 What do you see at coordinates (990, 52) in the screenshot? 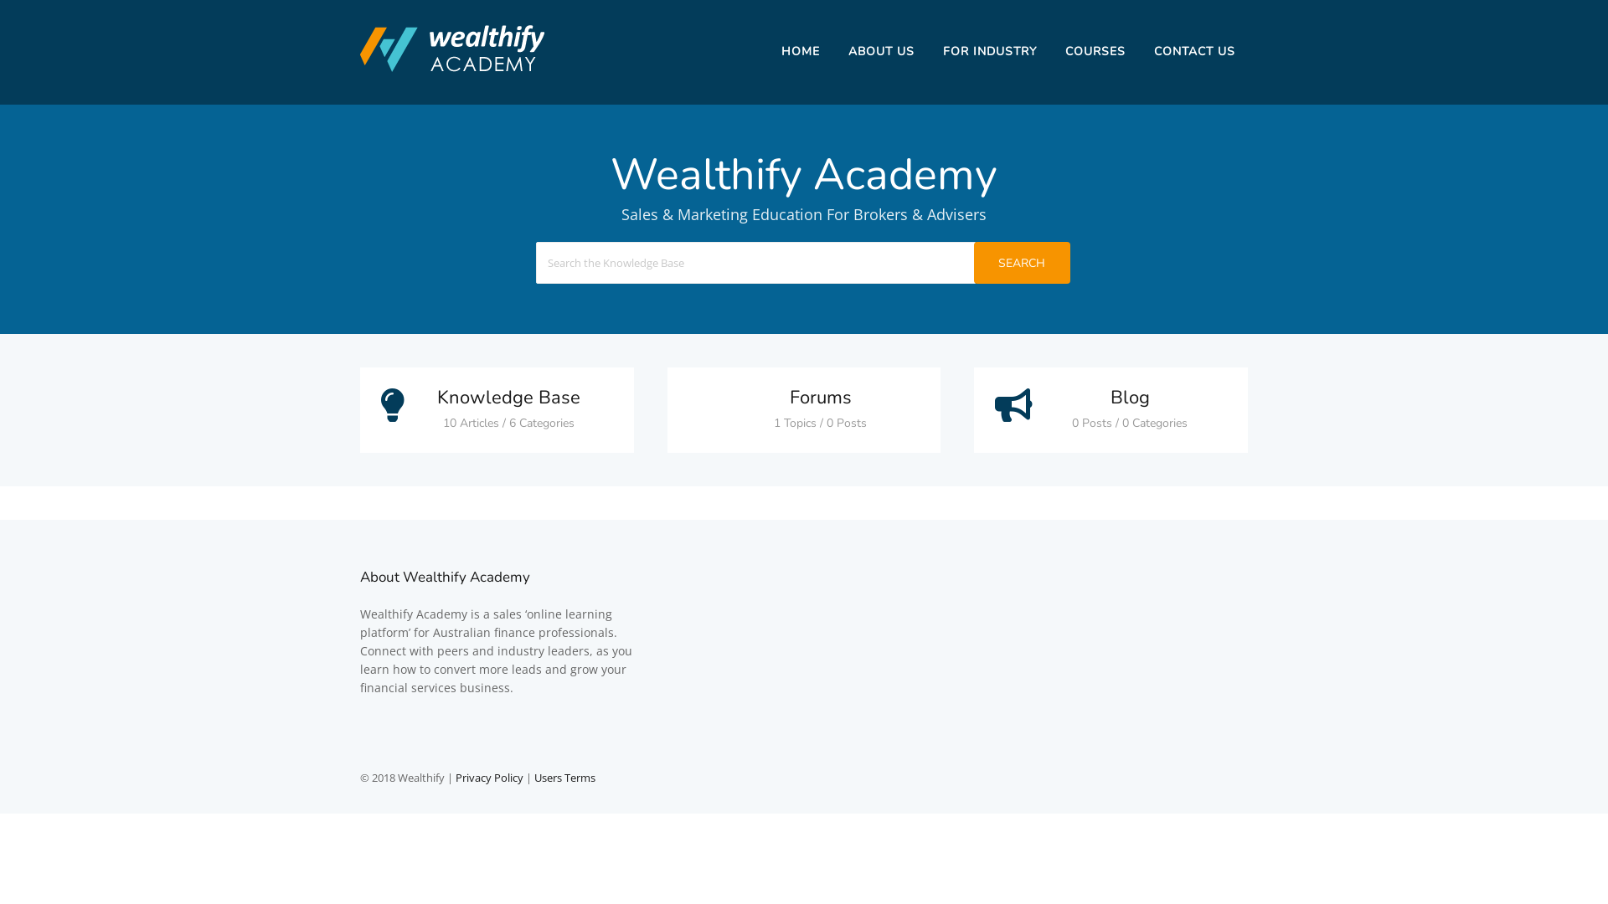
I see `FOR INDUSTRY` at bounding box center [990, 52].